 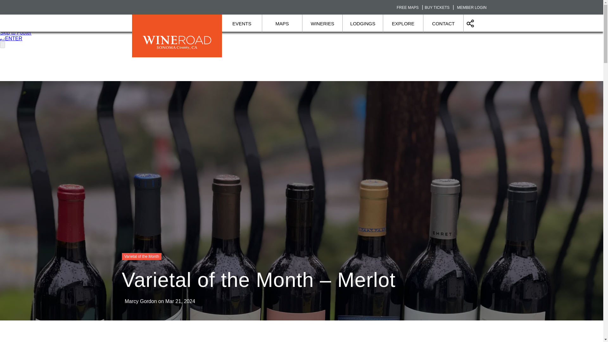 I want to click on Our social media, so click(x=470, y=23).